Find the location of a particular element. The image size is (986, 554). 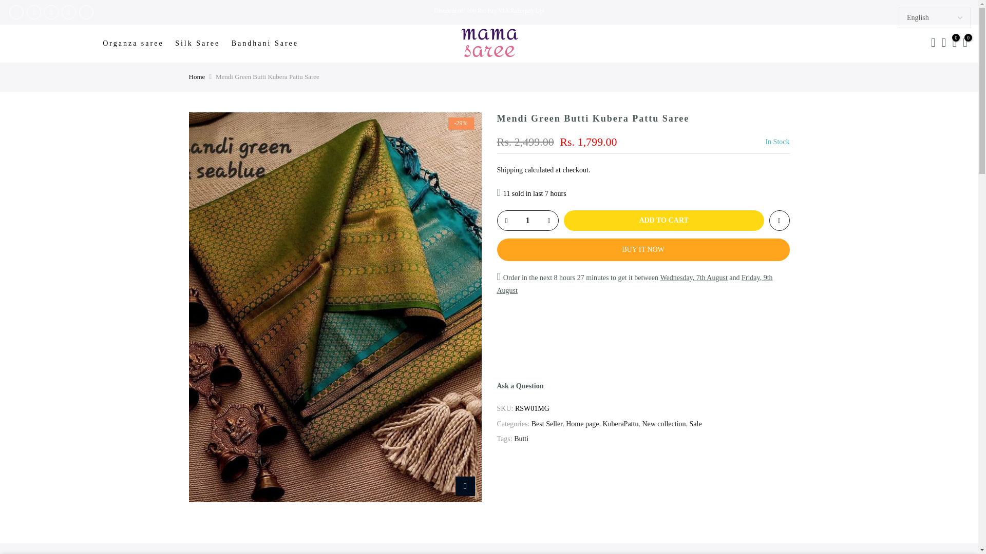

KuberaPattu is located at coordinates (620, 424).